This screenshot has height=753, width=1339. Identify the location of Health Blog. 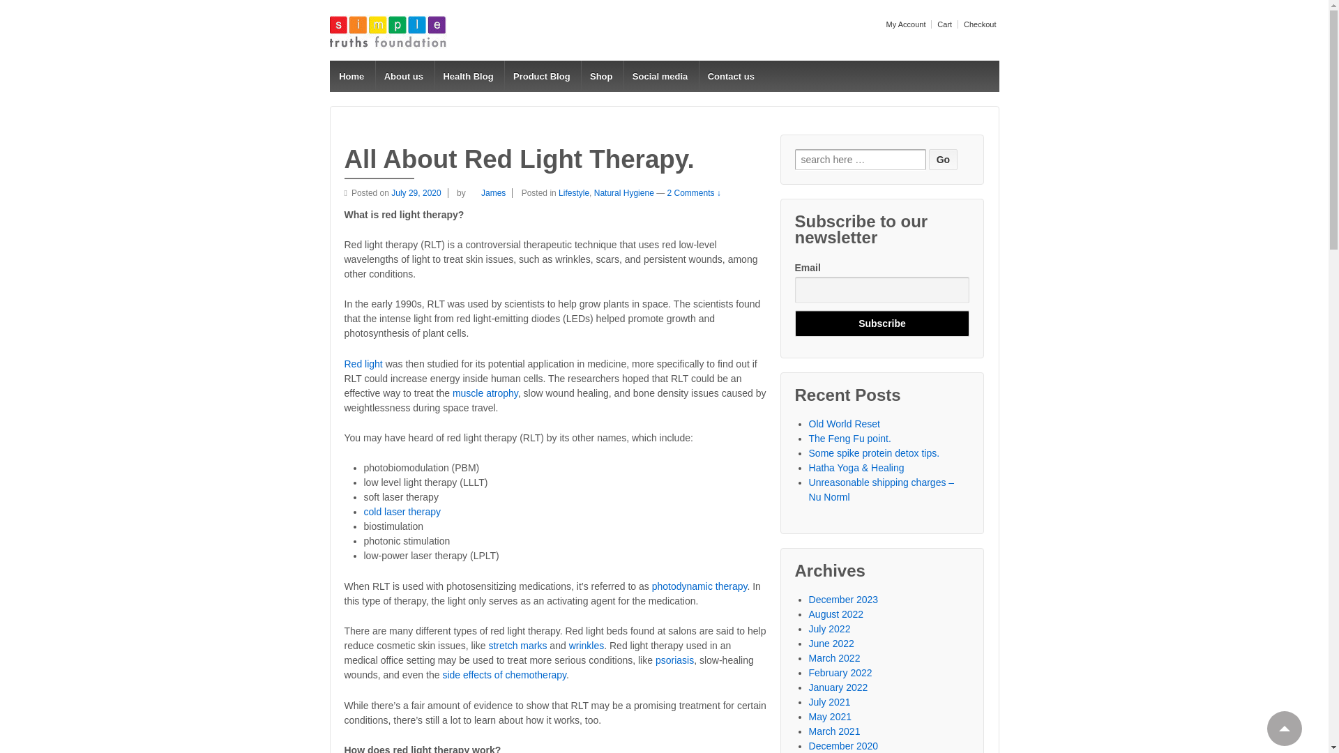
(468, 76).